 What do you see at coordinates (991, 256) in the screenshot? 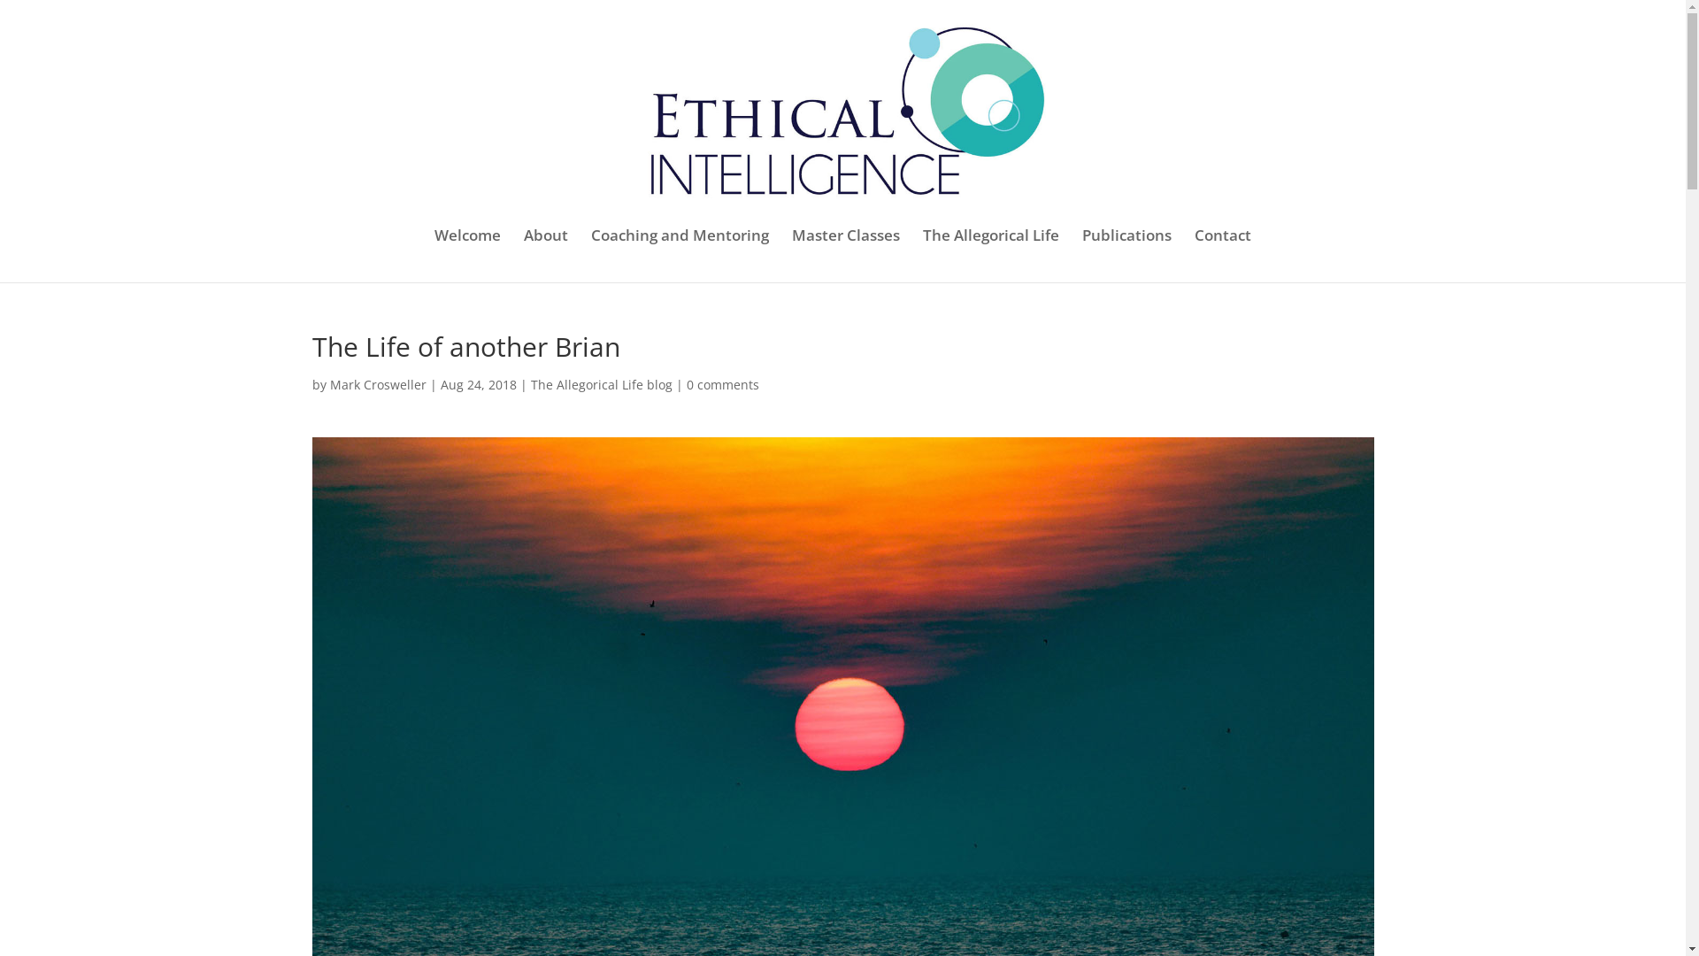
I see `The Allegorical Life` at bounding box center [991, 256].